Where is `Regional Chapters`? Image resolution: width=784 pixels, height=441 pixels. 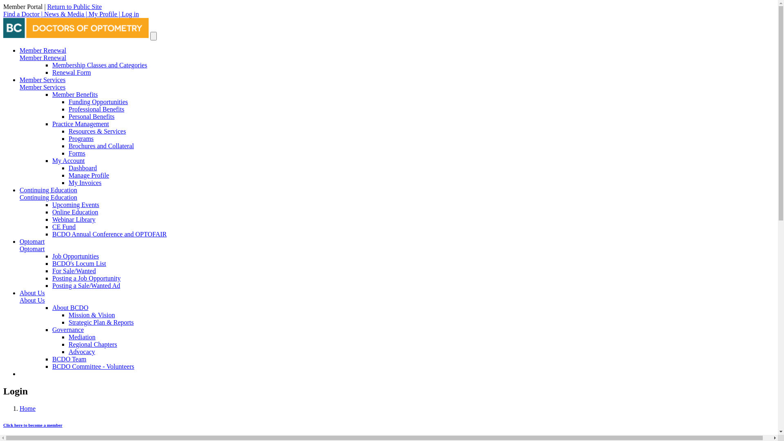 Regional Chapters is located at coordinates (93, 345).